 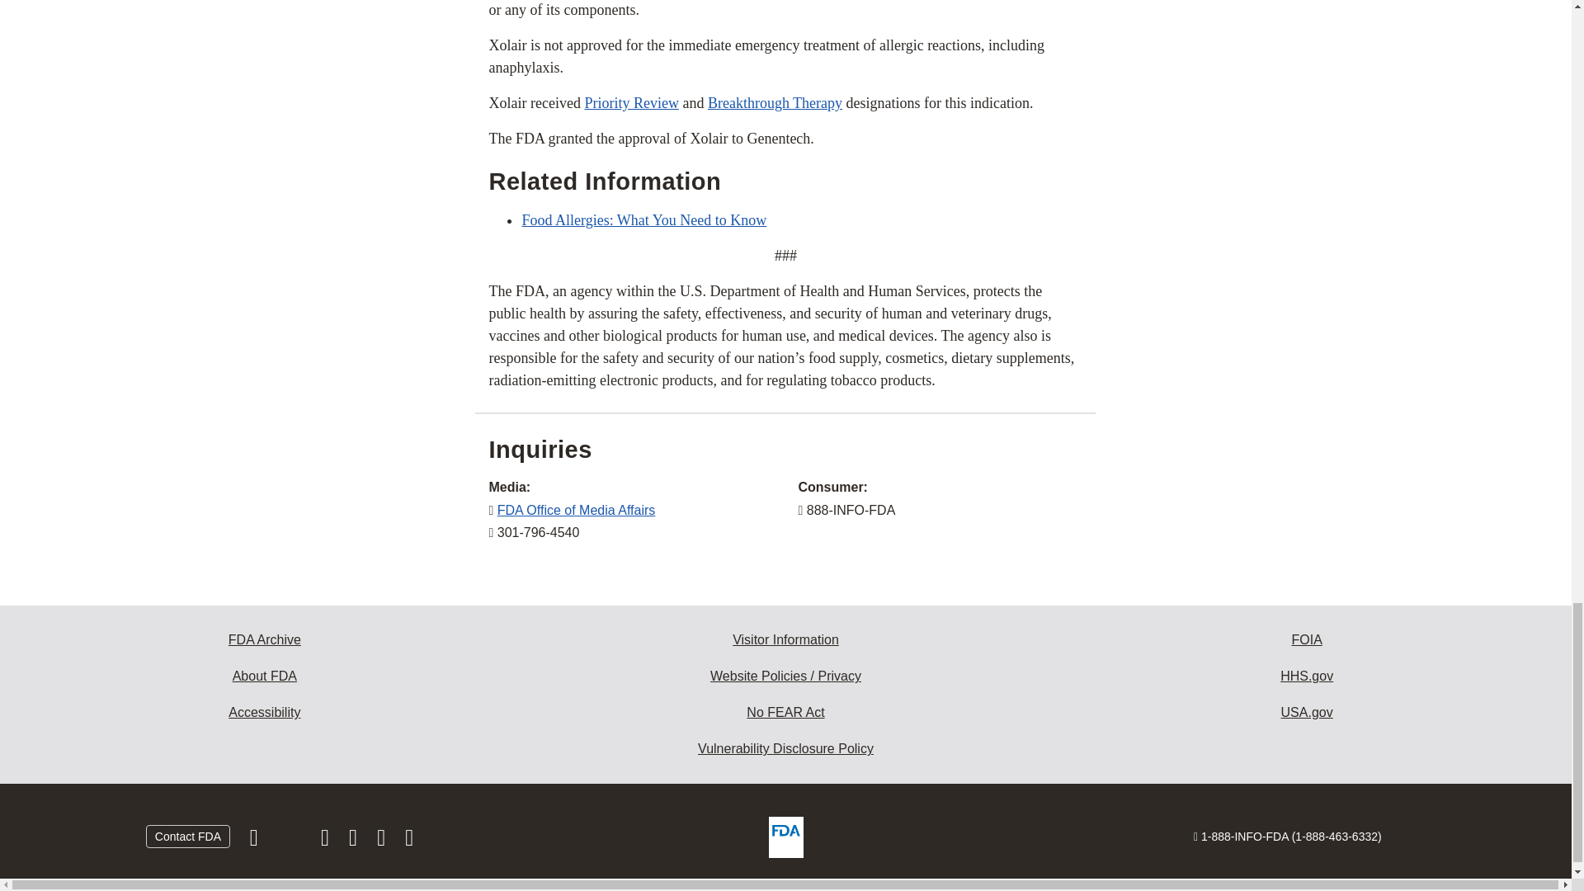 What do you see at coordinates (632, 102) in the screenshot?
I see `Priority Review` at bounding box center [632, 102].